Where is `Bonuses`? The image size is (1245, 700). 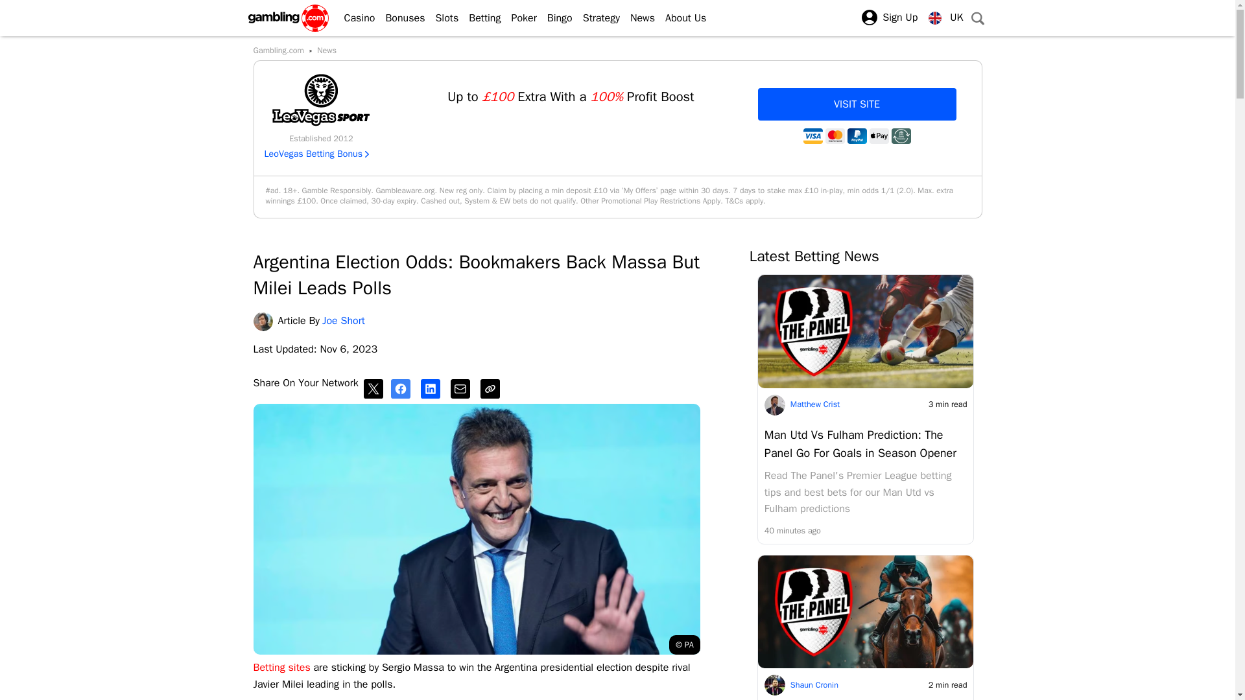 Bonuses is located at coordinates (399, 18).